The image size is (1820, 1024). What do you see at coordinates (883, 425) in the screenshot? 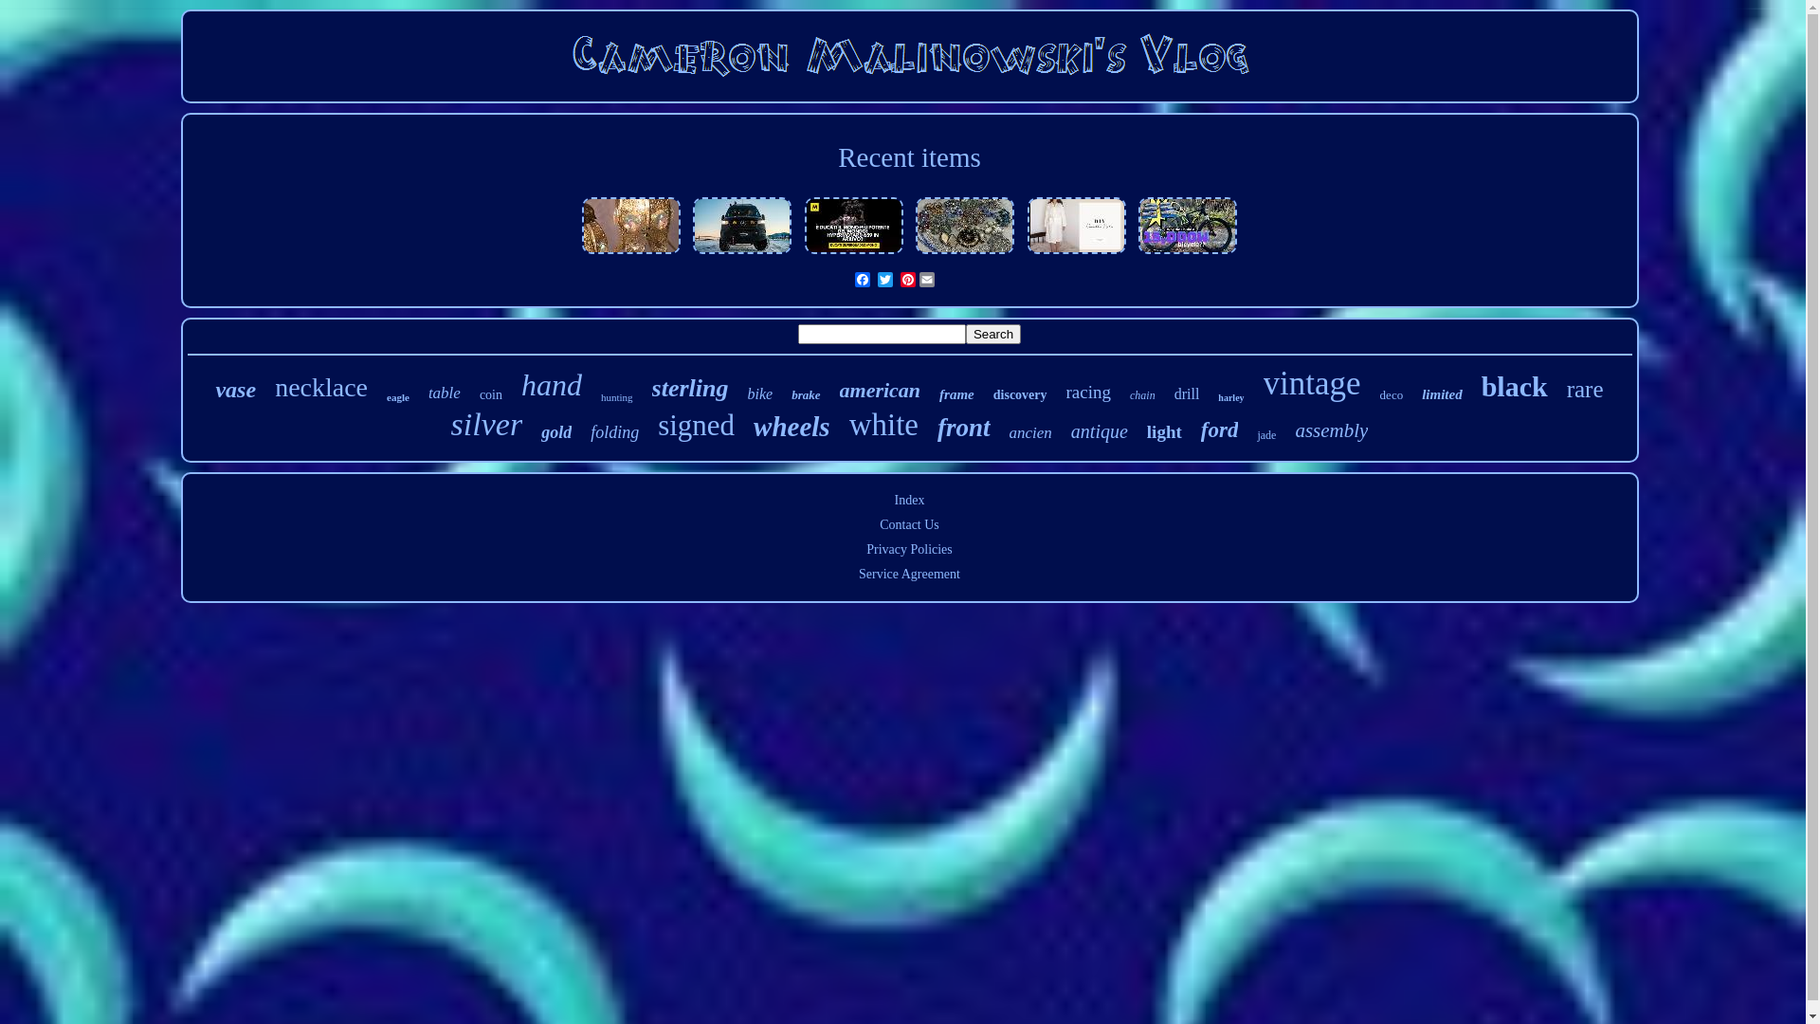
I see `white` at bounding box center [883, 425].